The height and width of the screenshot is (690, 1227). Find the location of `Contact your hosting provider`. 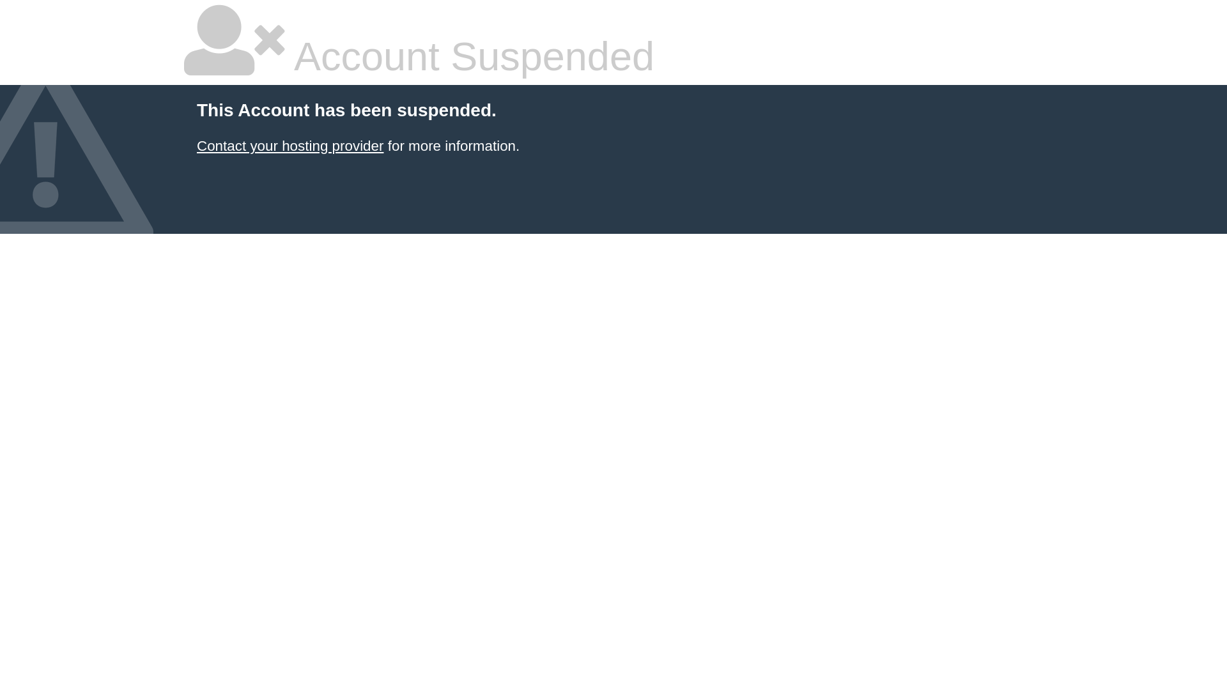

Contact your hosting provider is located at coordinates (290, 146).